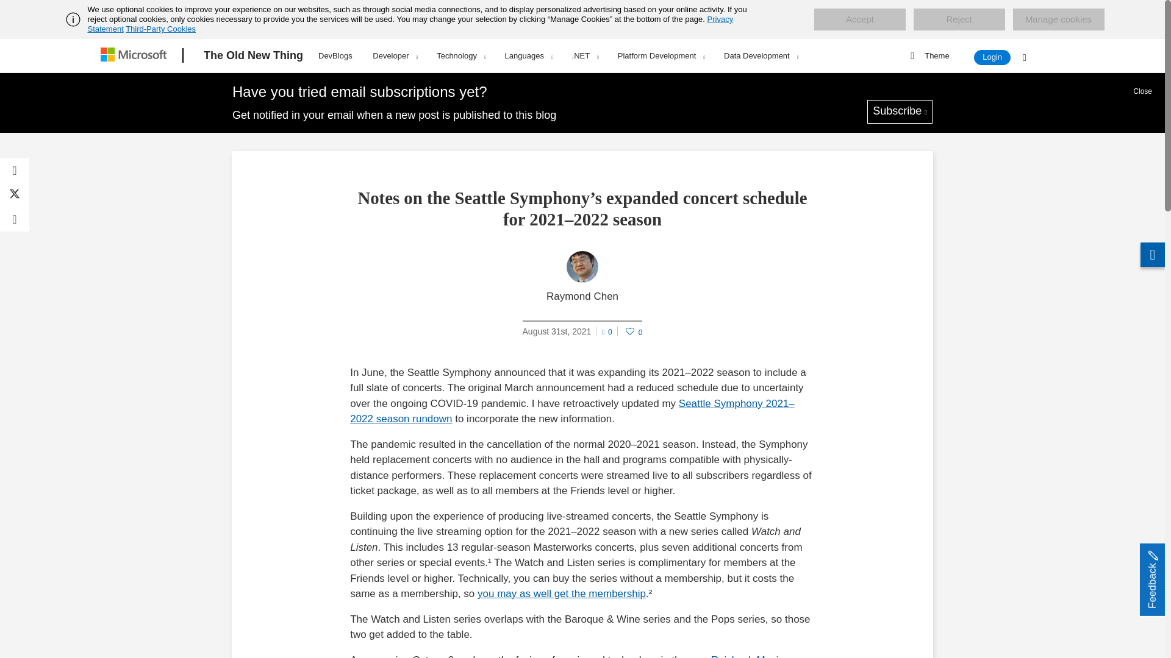 This screenshot has width=1171, height=658. Describe the element at coordinates (528, 55) in the screenshot. I see `Languages` at that location.